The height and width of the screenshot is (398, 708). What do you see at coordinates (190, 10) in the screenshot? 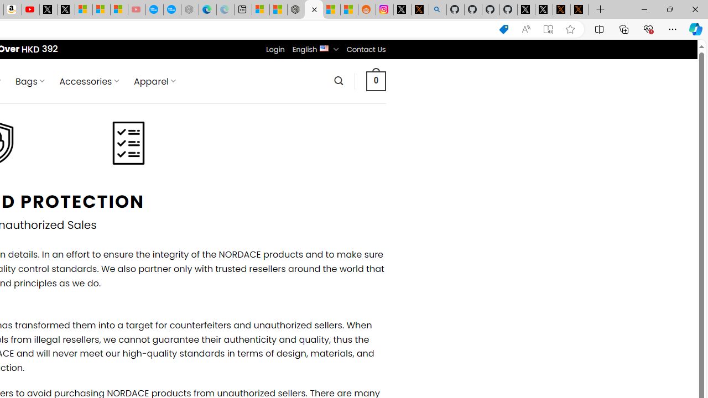
I see `Nordace - Nordace has arrived Hong Kong - Sleeping` at bounding box center [190, 10].